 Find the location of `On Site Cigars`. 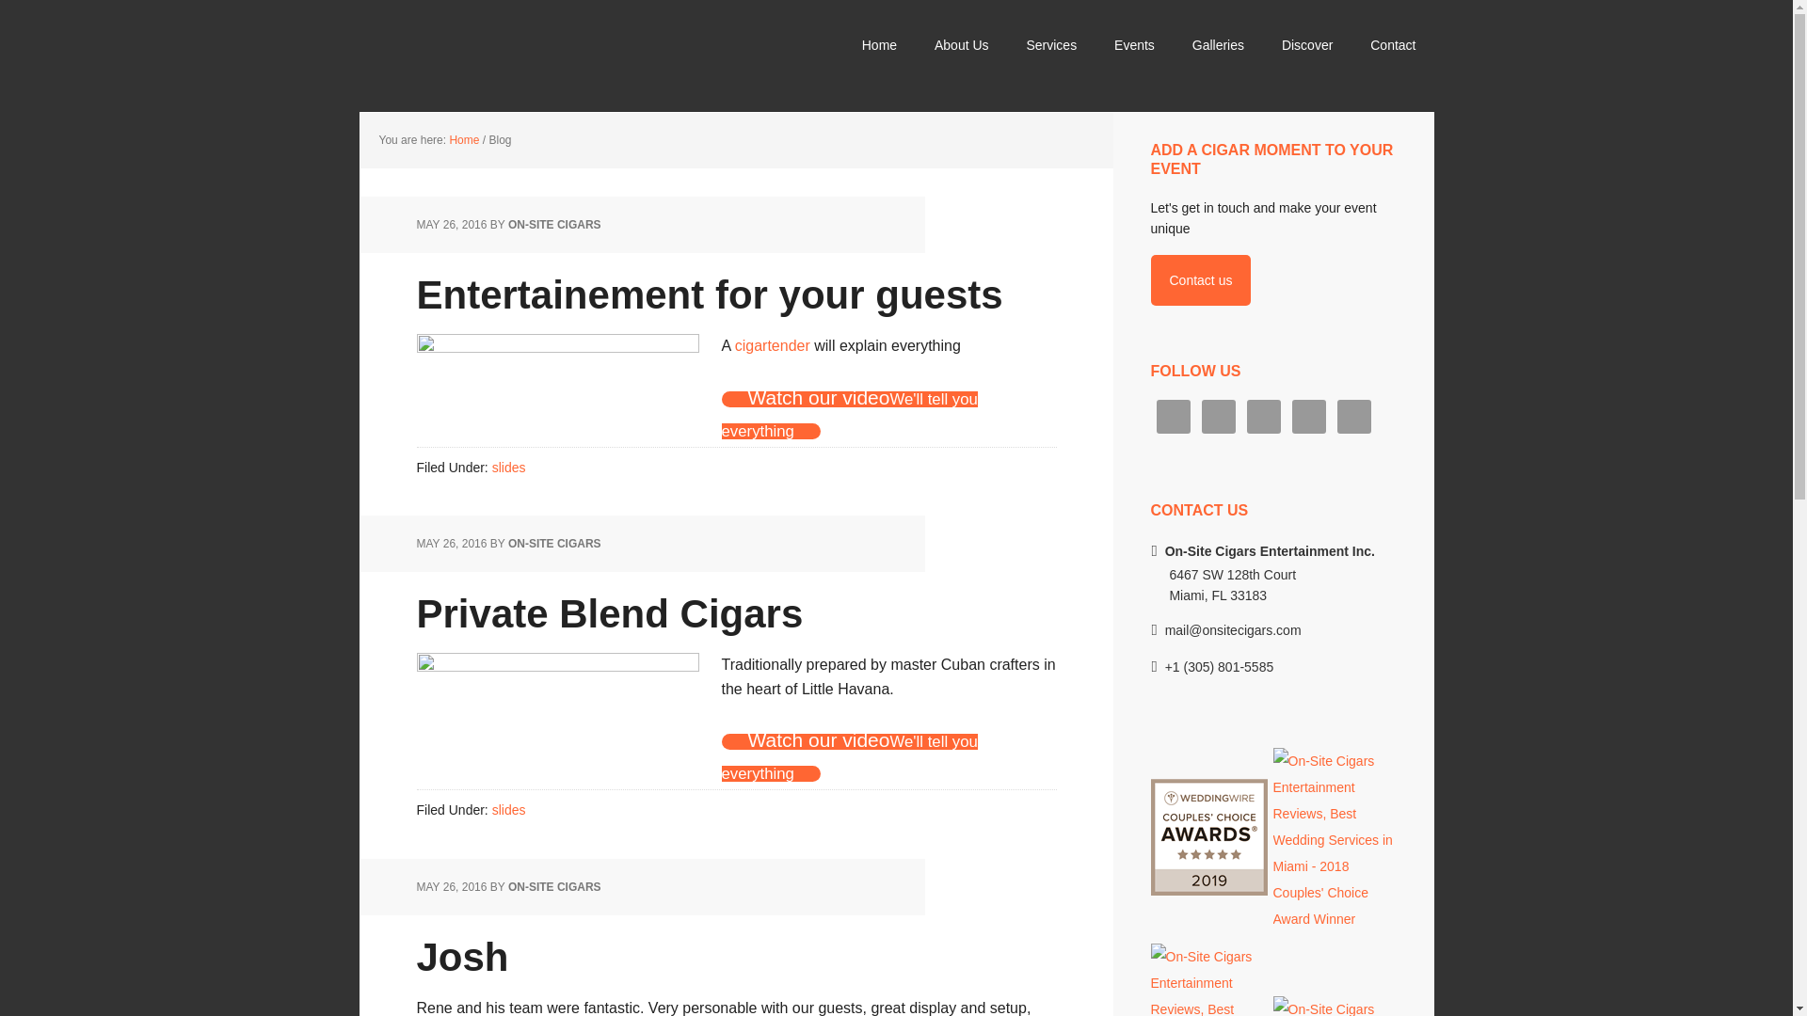

On Site Cigars is located at coordinates (538, 56).